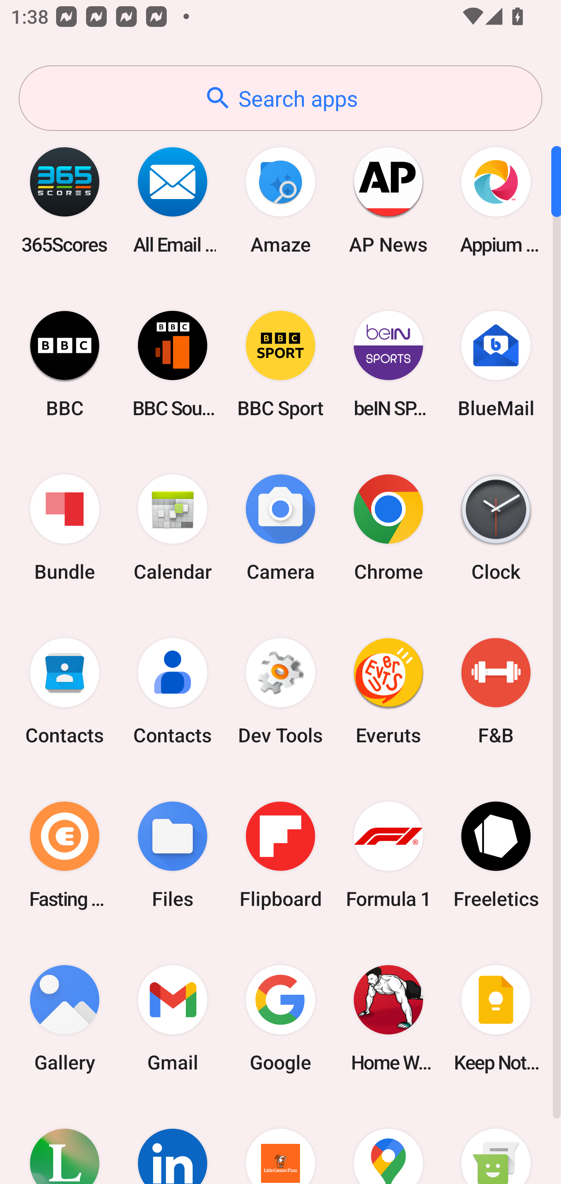  I want to click on beIN SPORTS, so click(388, 364).